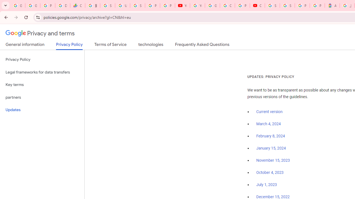 Image resolution: width=355 pixels, height=199 pixels. Describe the element at coordinates (268, 124) in the screenshot. I see `March 4, 2024` at that location.